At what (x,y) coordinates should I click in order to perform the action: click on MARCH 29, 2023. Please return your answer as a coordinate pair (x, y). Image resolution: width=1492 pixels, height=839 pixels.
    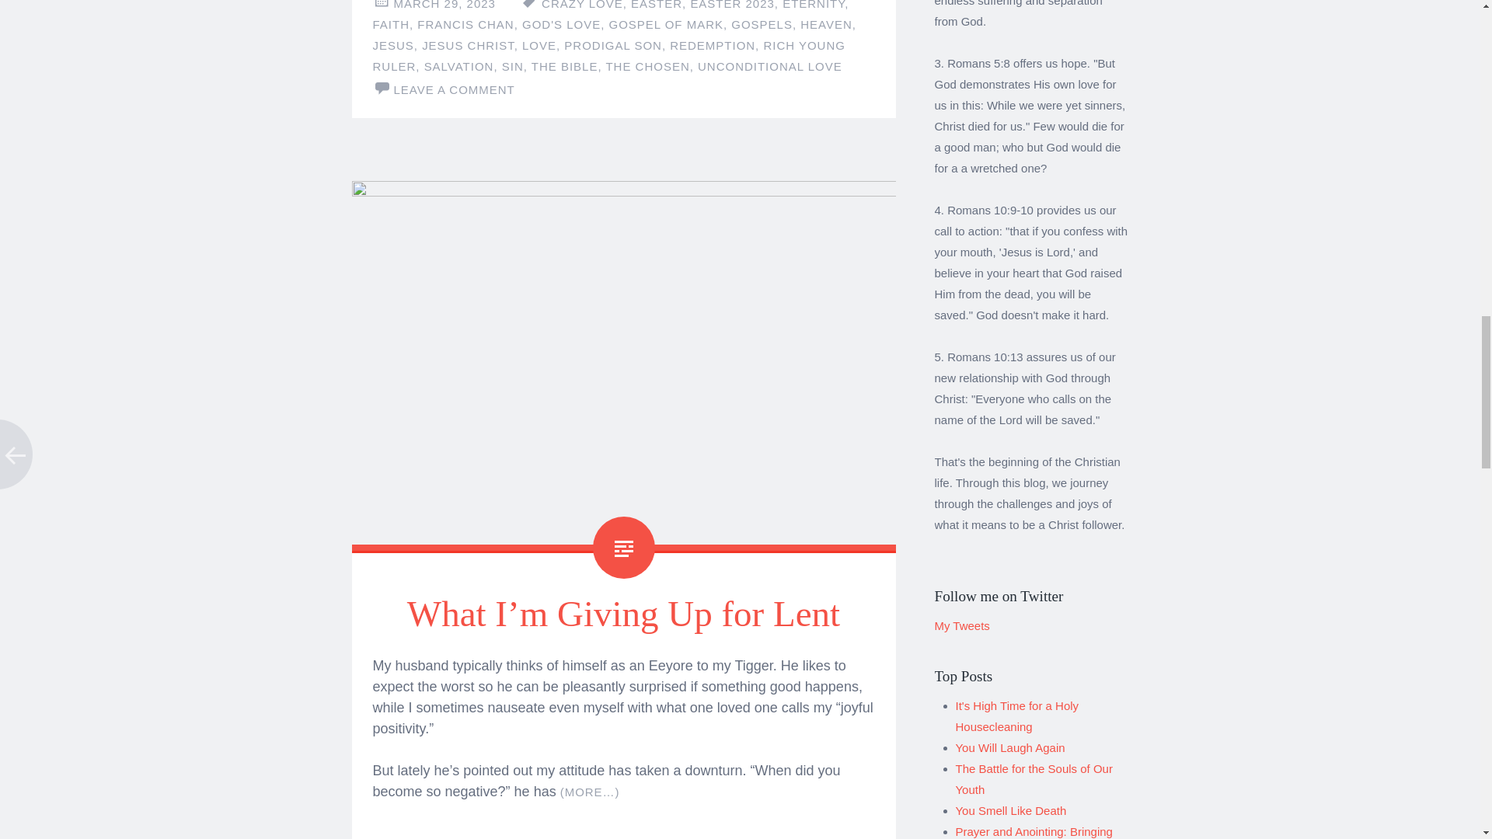
    Looking at the image, I should click on (444, 5).